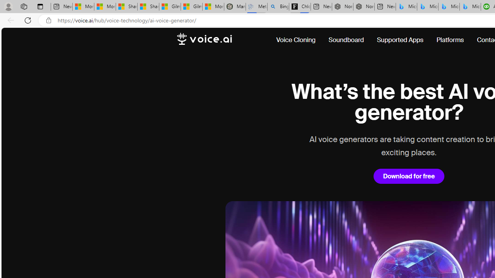 This screenshot has width=495, height=278. What do you see at coordinates (148, 7) in the screenshot?
I see `Shanghai, China weather forecast | Microsoft Weather` at bounding box center [148, 7].